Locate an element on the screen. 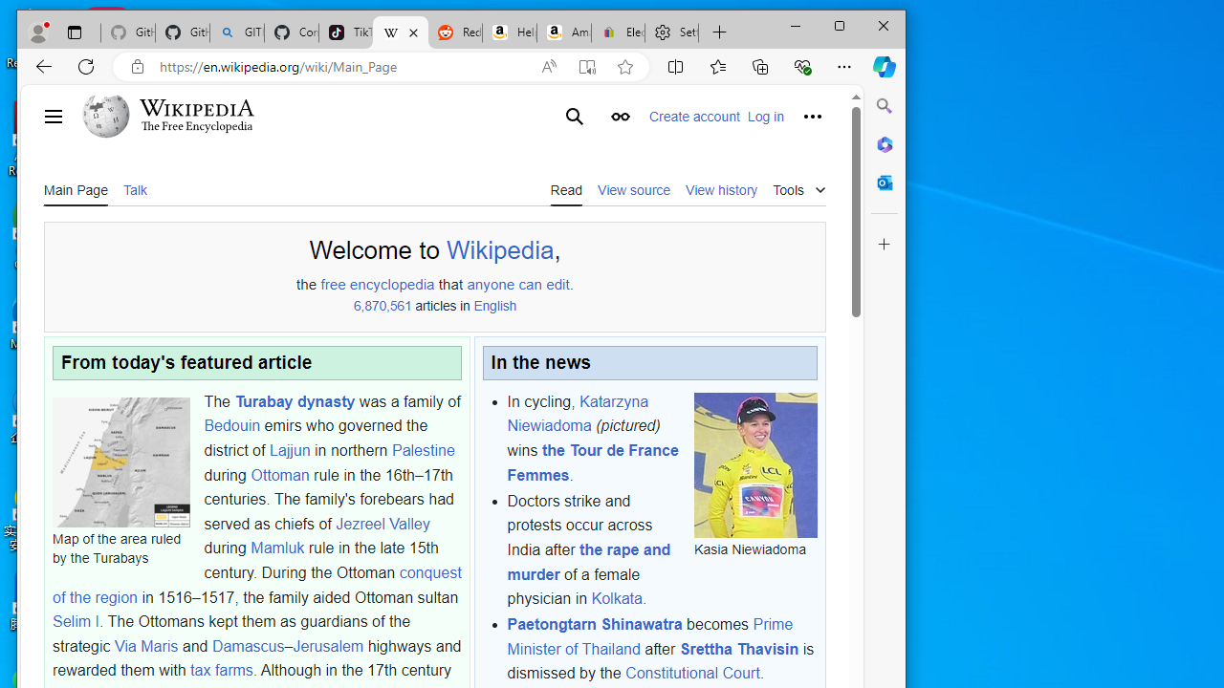 The height and width of the screenshot is (688, 1224). Jezreel Valley is located at coordinates (382, 524).